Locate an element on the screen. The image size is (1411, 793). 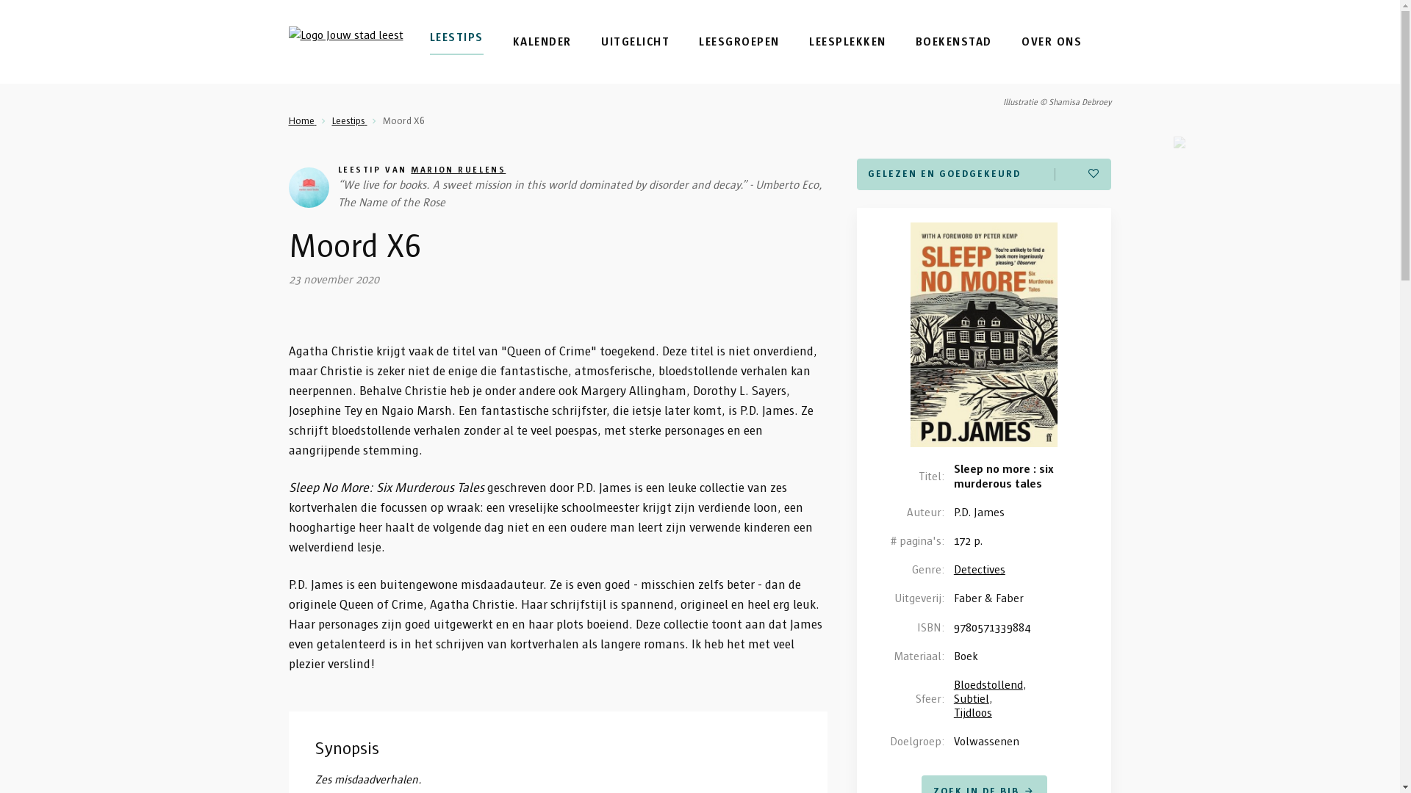
Tijdloos is located at coordinates (973, 712).